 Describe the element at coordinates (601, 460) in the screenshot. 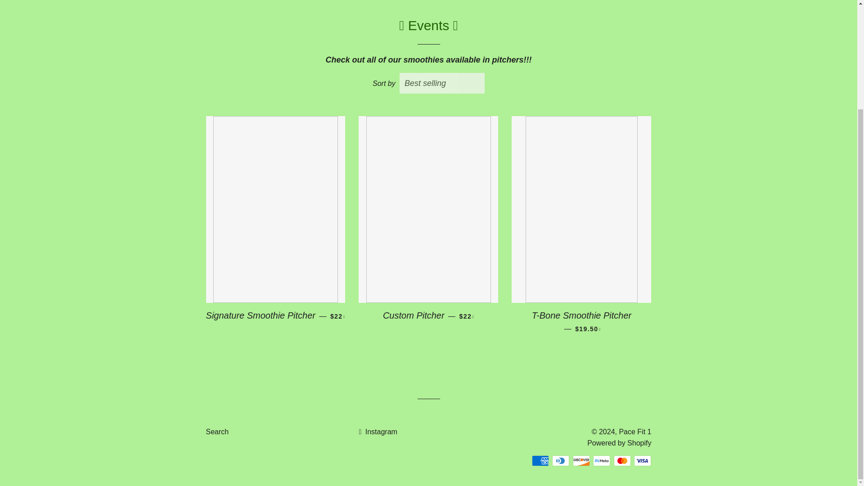

I see `Meta Pay` at that location.